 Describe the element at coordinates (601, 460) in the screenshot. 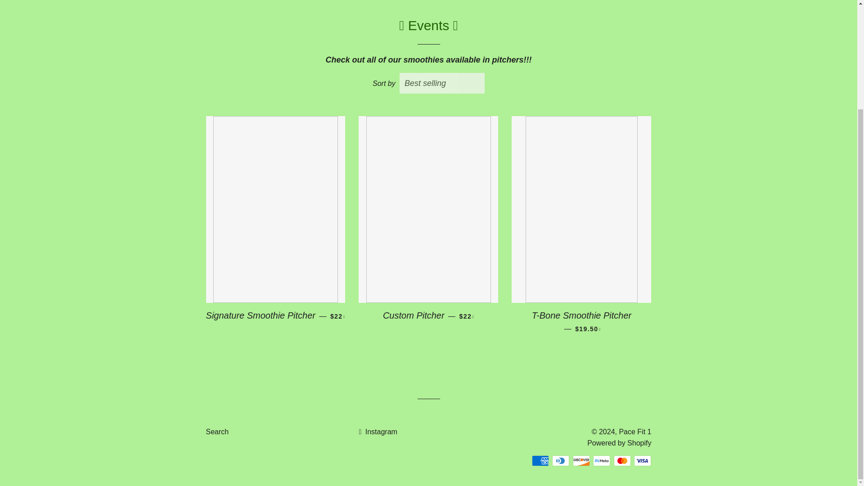

I see `Meta Pay` at that location.